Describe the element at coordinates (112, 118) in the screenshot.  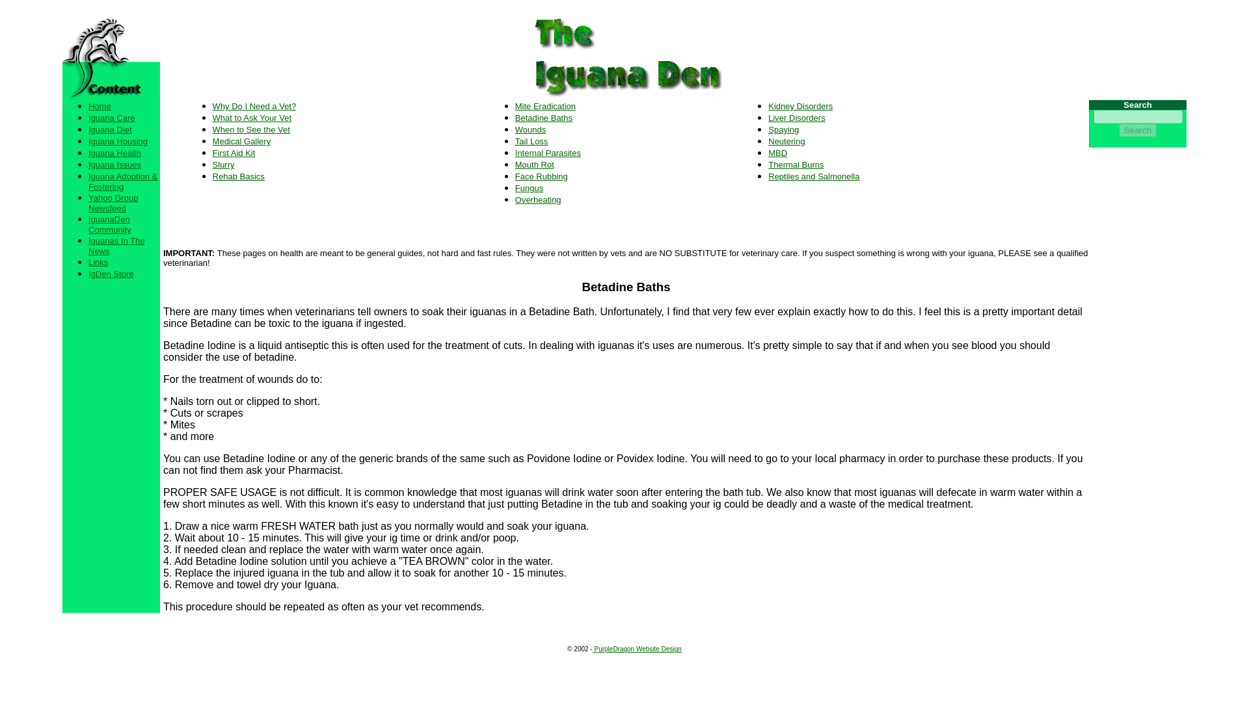
I see `Iguana Care` at that location.